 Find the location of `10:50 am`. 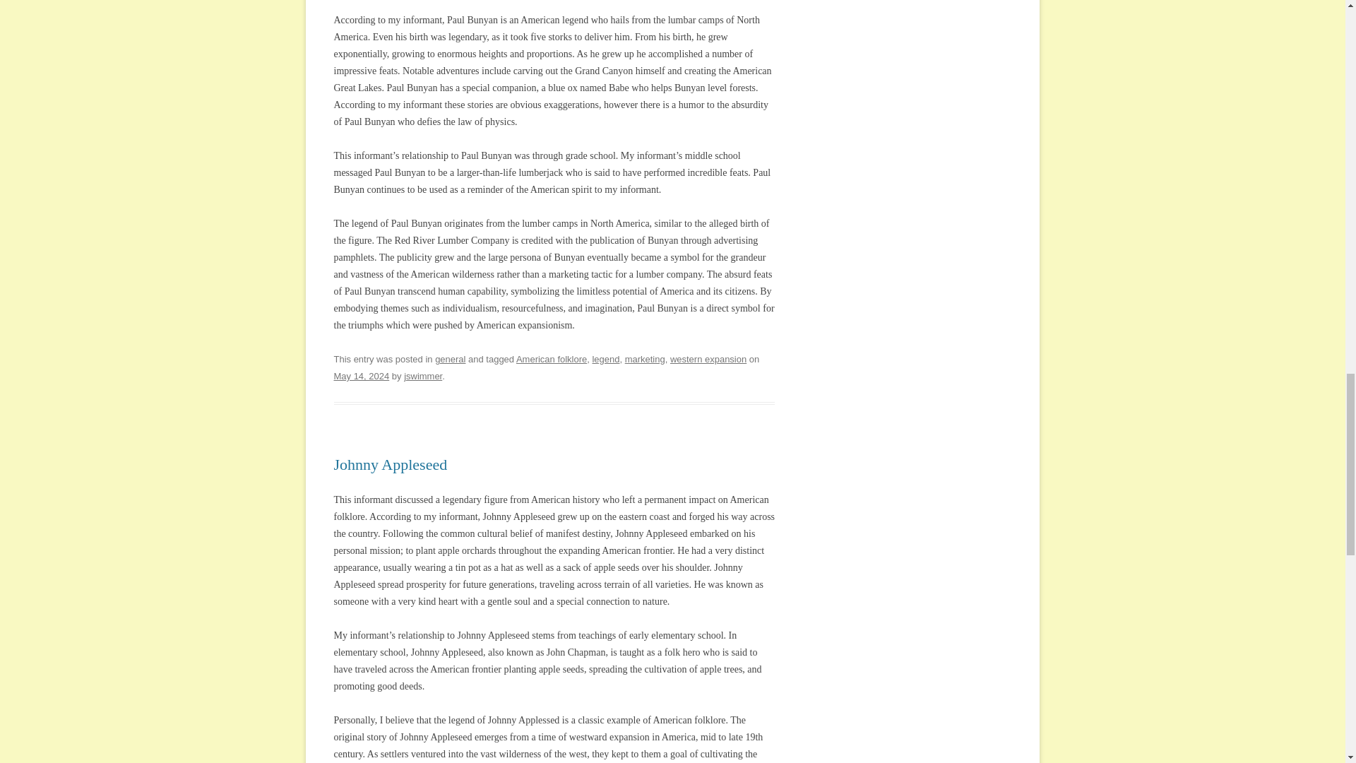

10:50 am is located at coordinates (362, 376).